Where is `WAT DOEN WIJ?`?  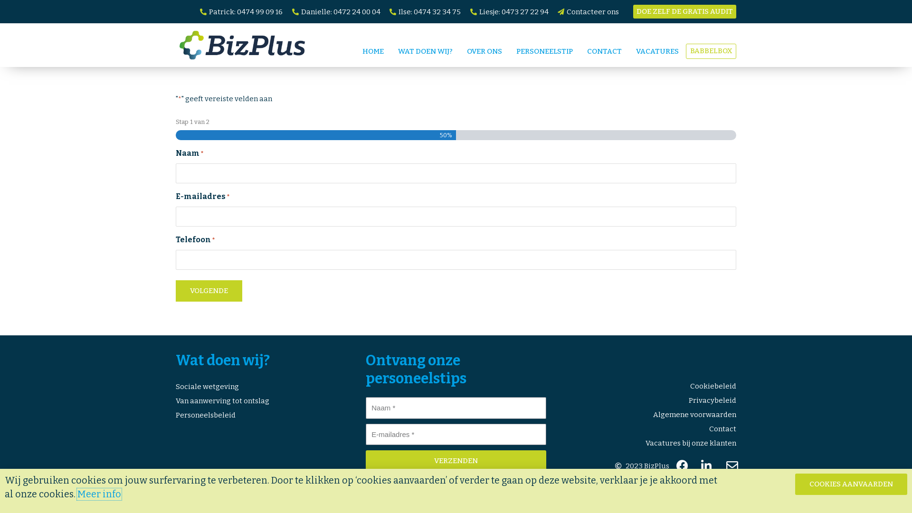 WAT DOEN WIJ? is located at coordinates (426, 51).